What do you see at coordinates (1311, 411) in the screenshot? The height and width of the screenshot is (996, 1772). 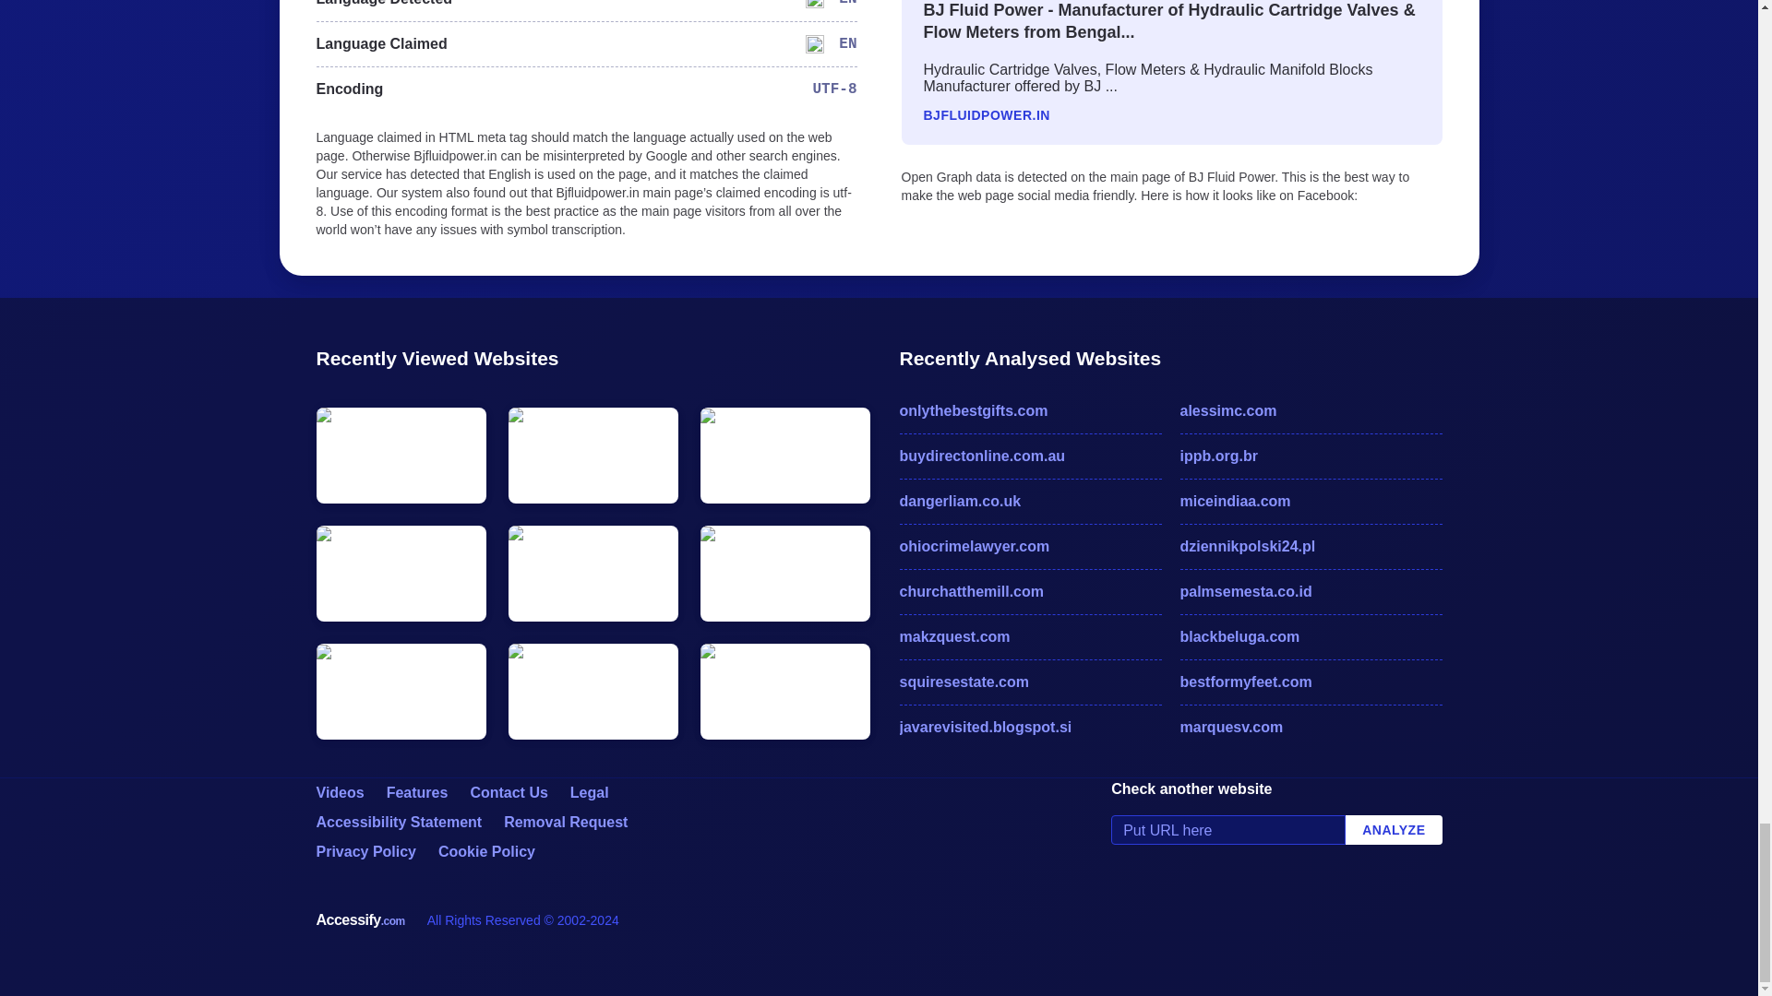 I see `alessimc.com` at bounding box center [1311, 411].